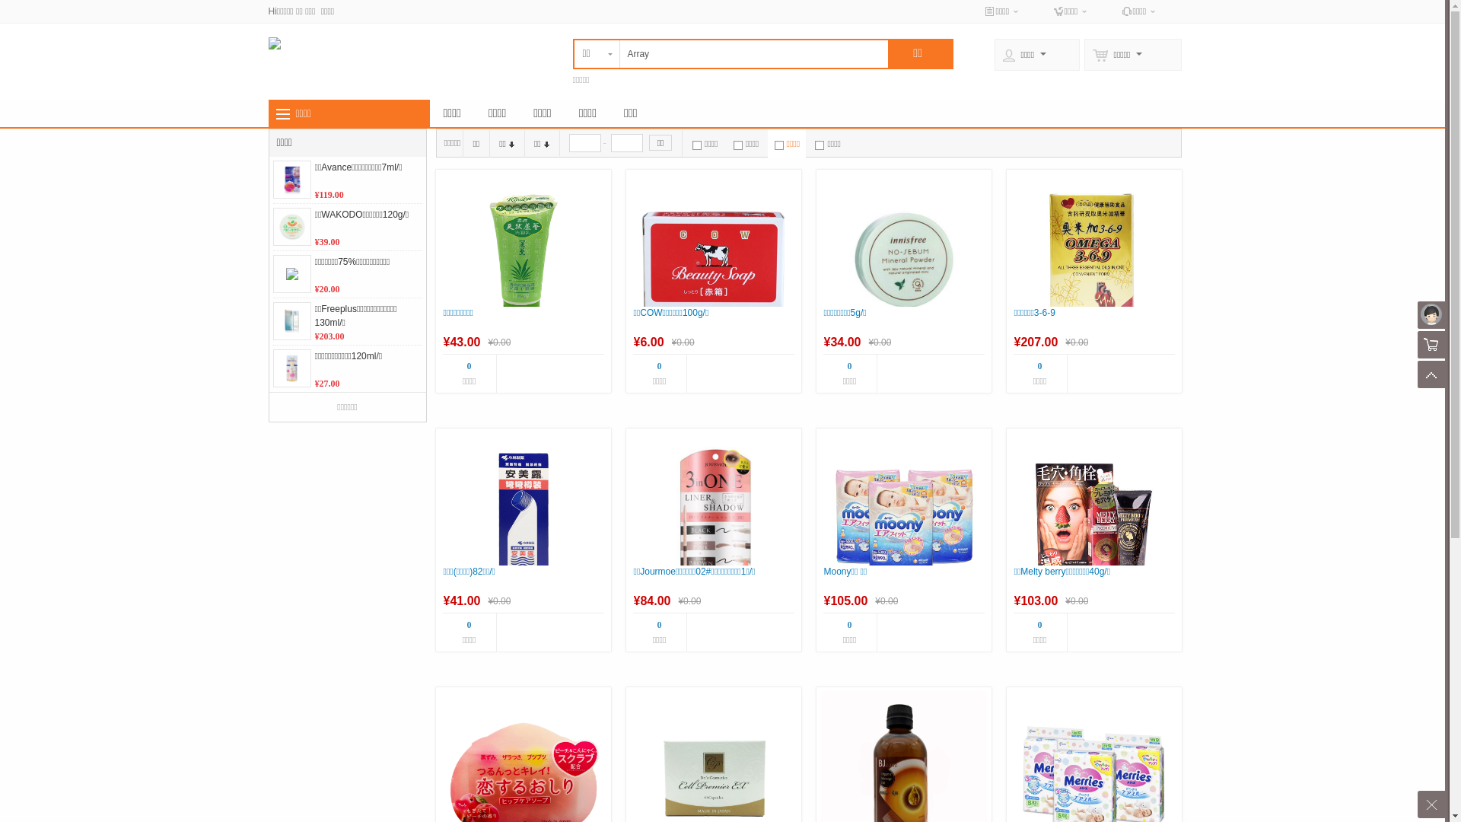  Describe the element at coordinates (1040, 625) in the screenshot. I see `0` at that location.